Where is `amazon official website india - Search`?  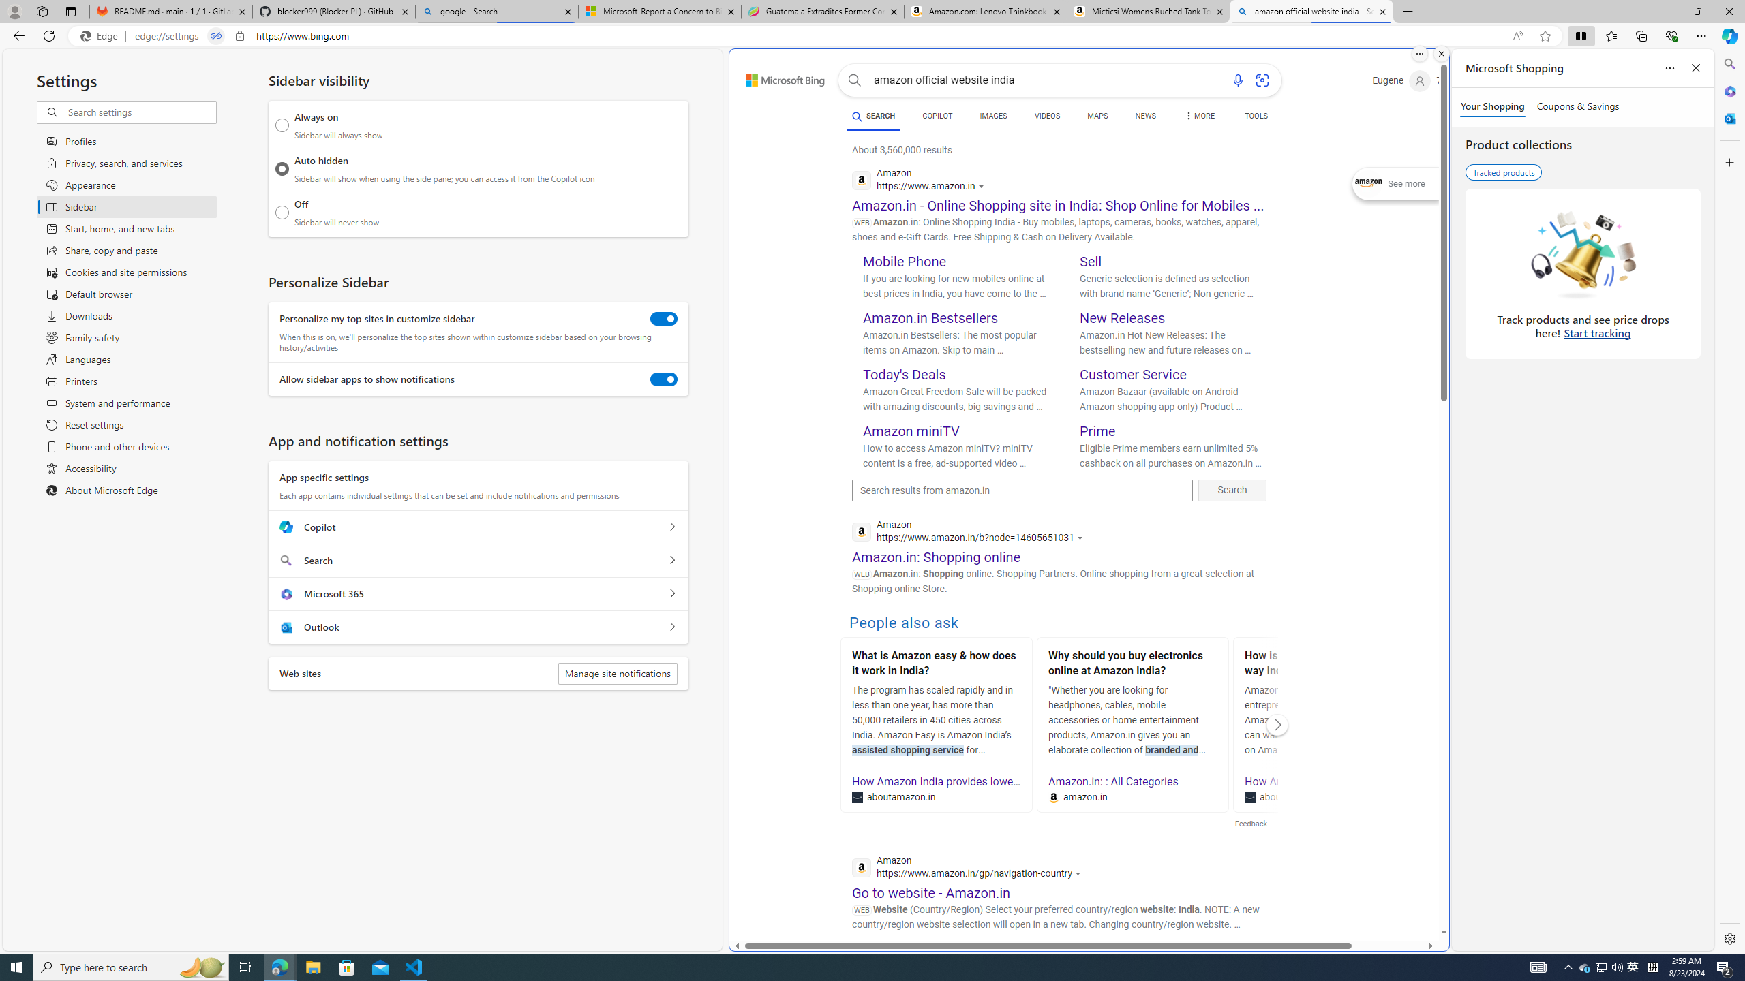
amazon official website india - Search is located at coordinates (1312, 12).